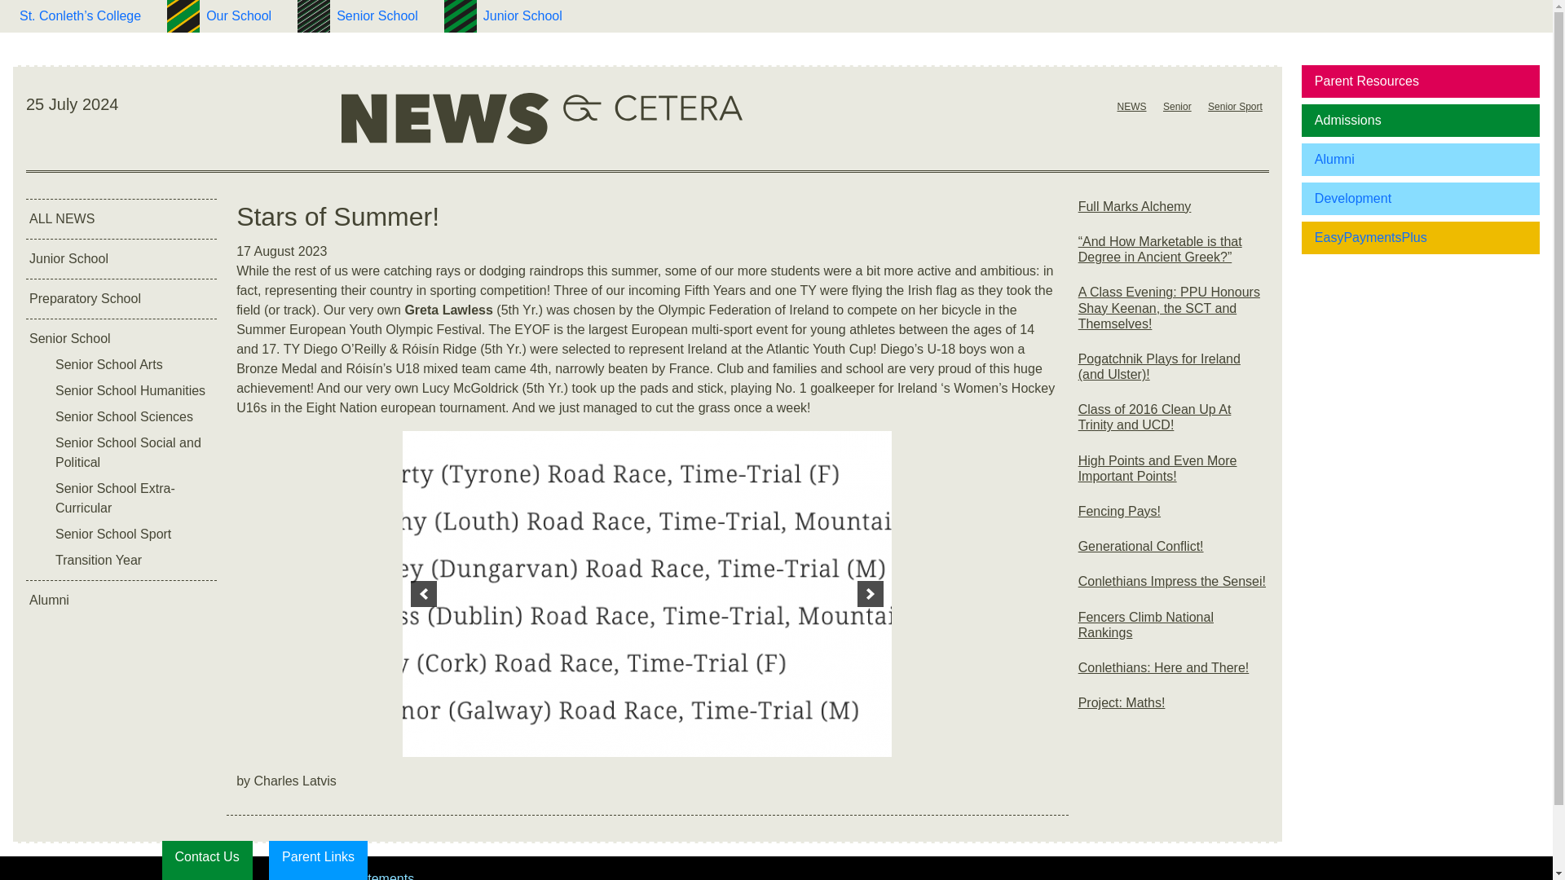 Image resolution: width=1565 pixels, height=880 pixels. What do you see at coordinates (523, 16) in the screenshot?
I see `Junior School` at bounding box center [523, 16].